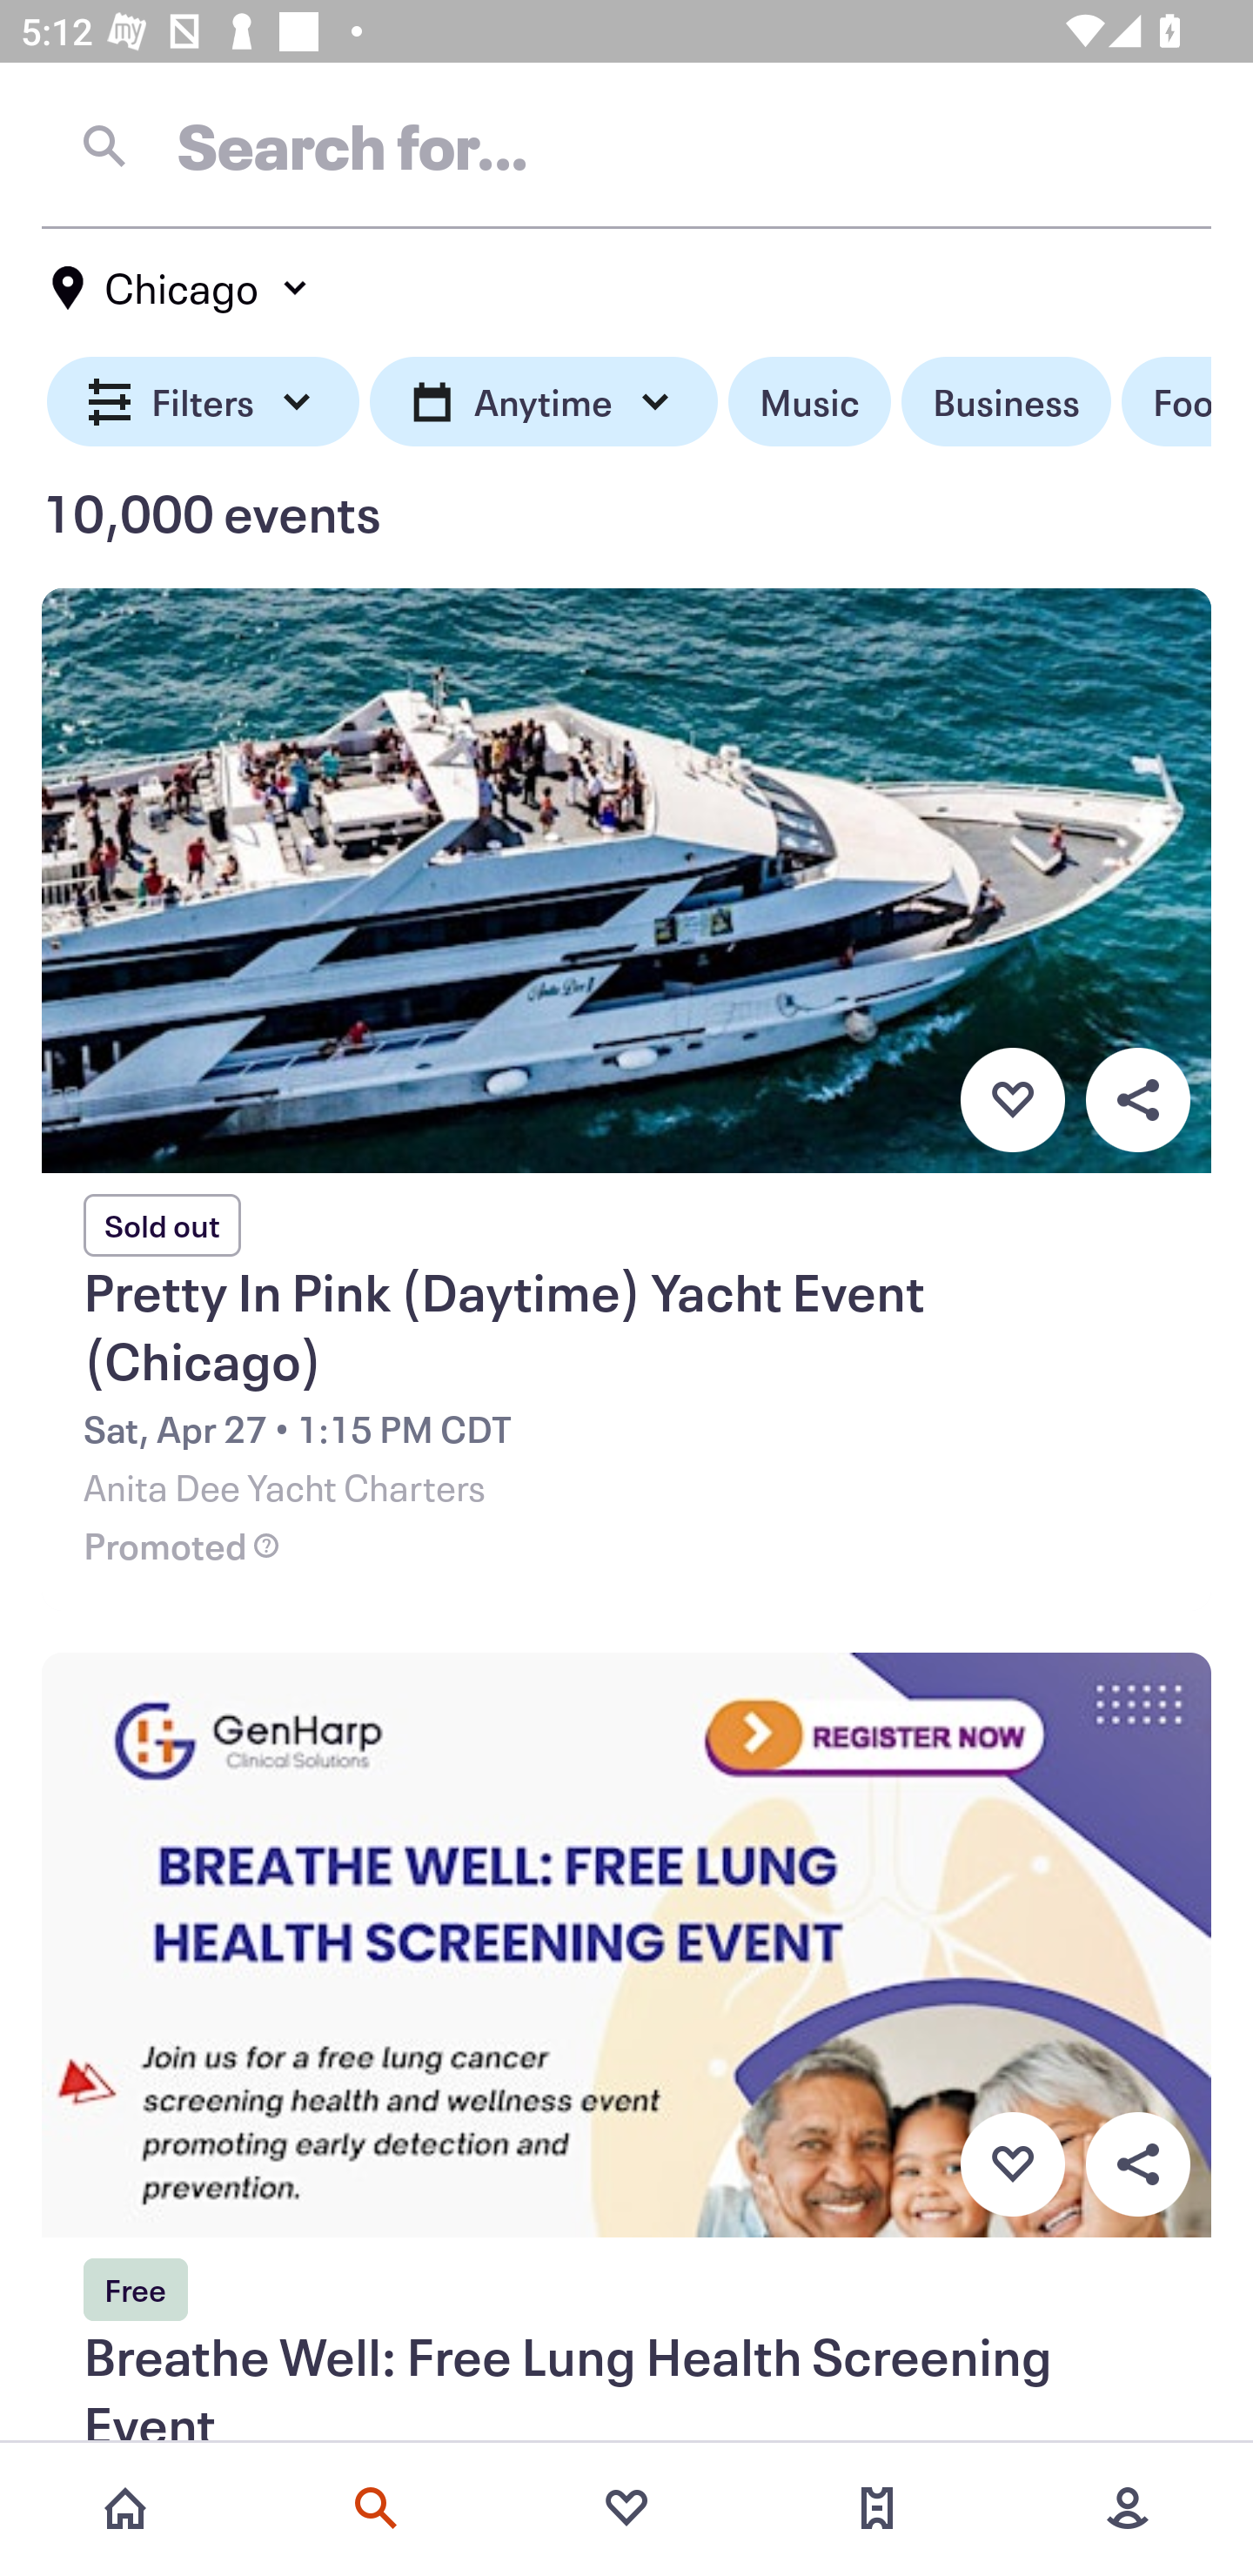 This screenshot has height=2576, width=1253. What do you see at coordinates (1006, 402) in the screenshot?
I see `Business` at bounding box center [1006, 402].